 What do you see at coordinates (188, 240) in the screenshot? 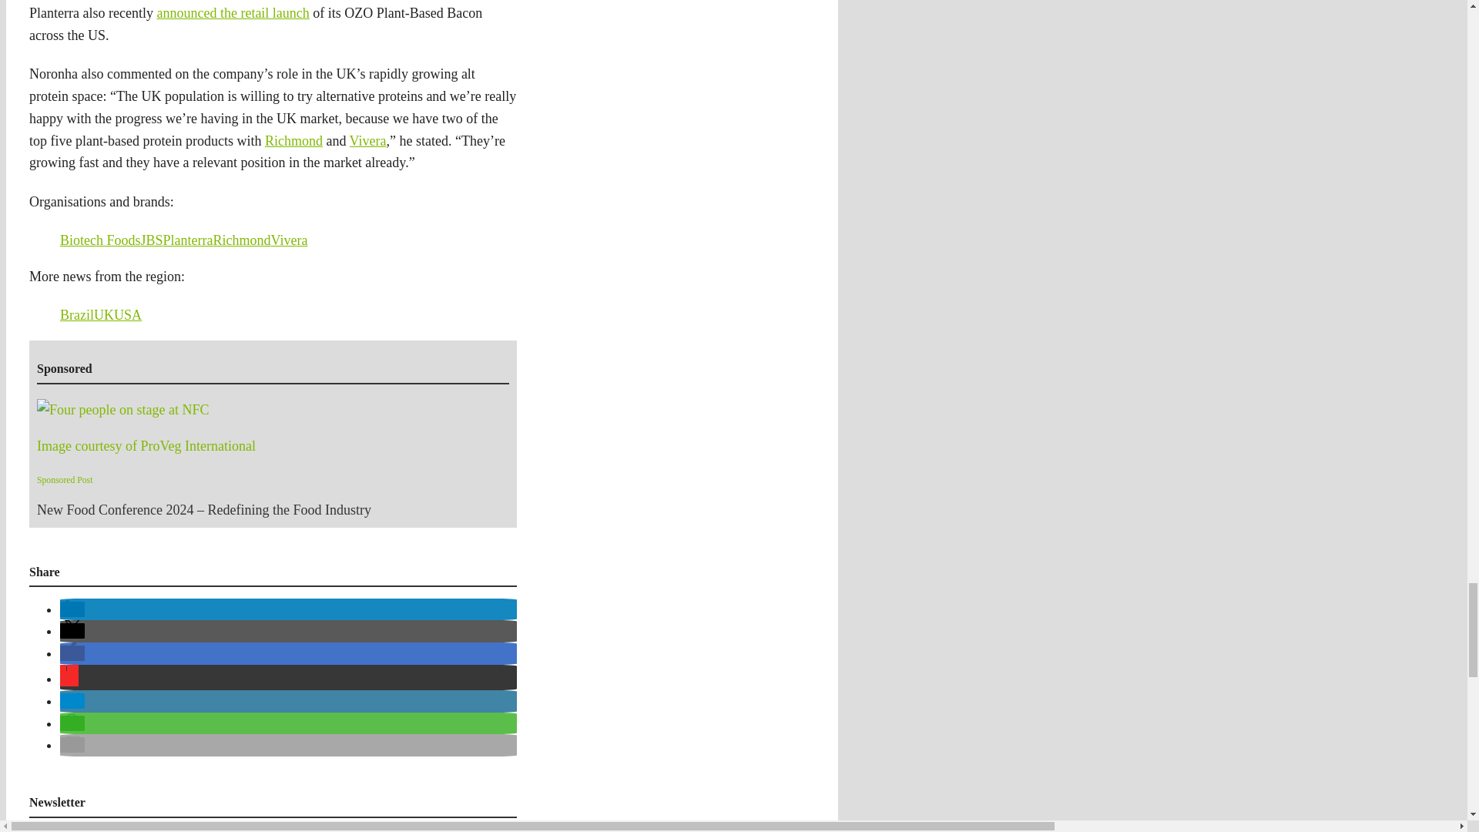
I see `Planterra` at bounding box center [188, 240].